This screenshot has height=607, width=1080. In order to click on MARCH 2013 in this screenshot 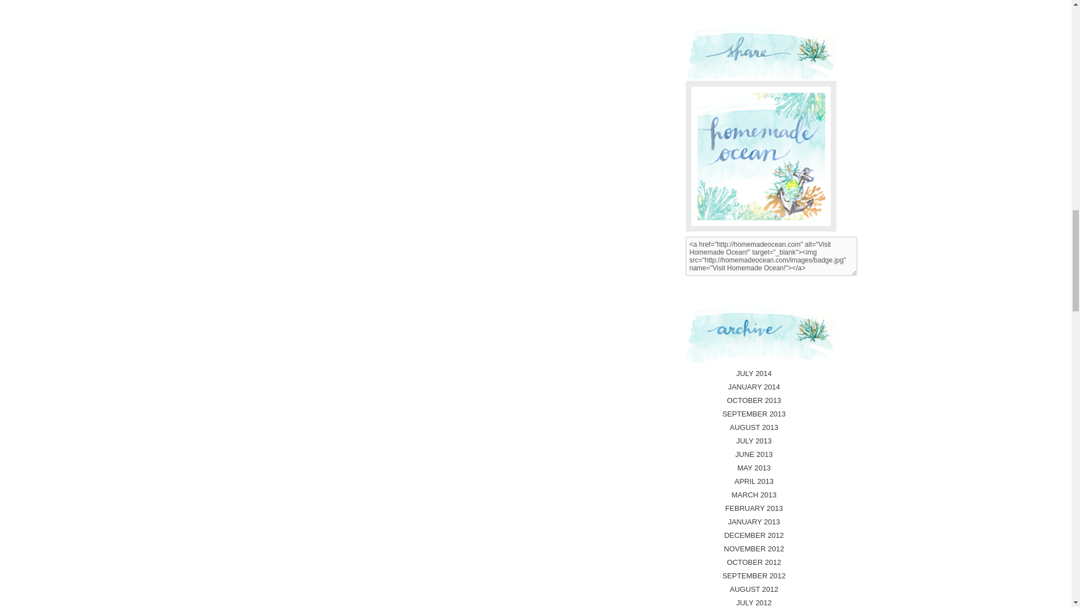, I will do `click(754, 495)`.